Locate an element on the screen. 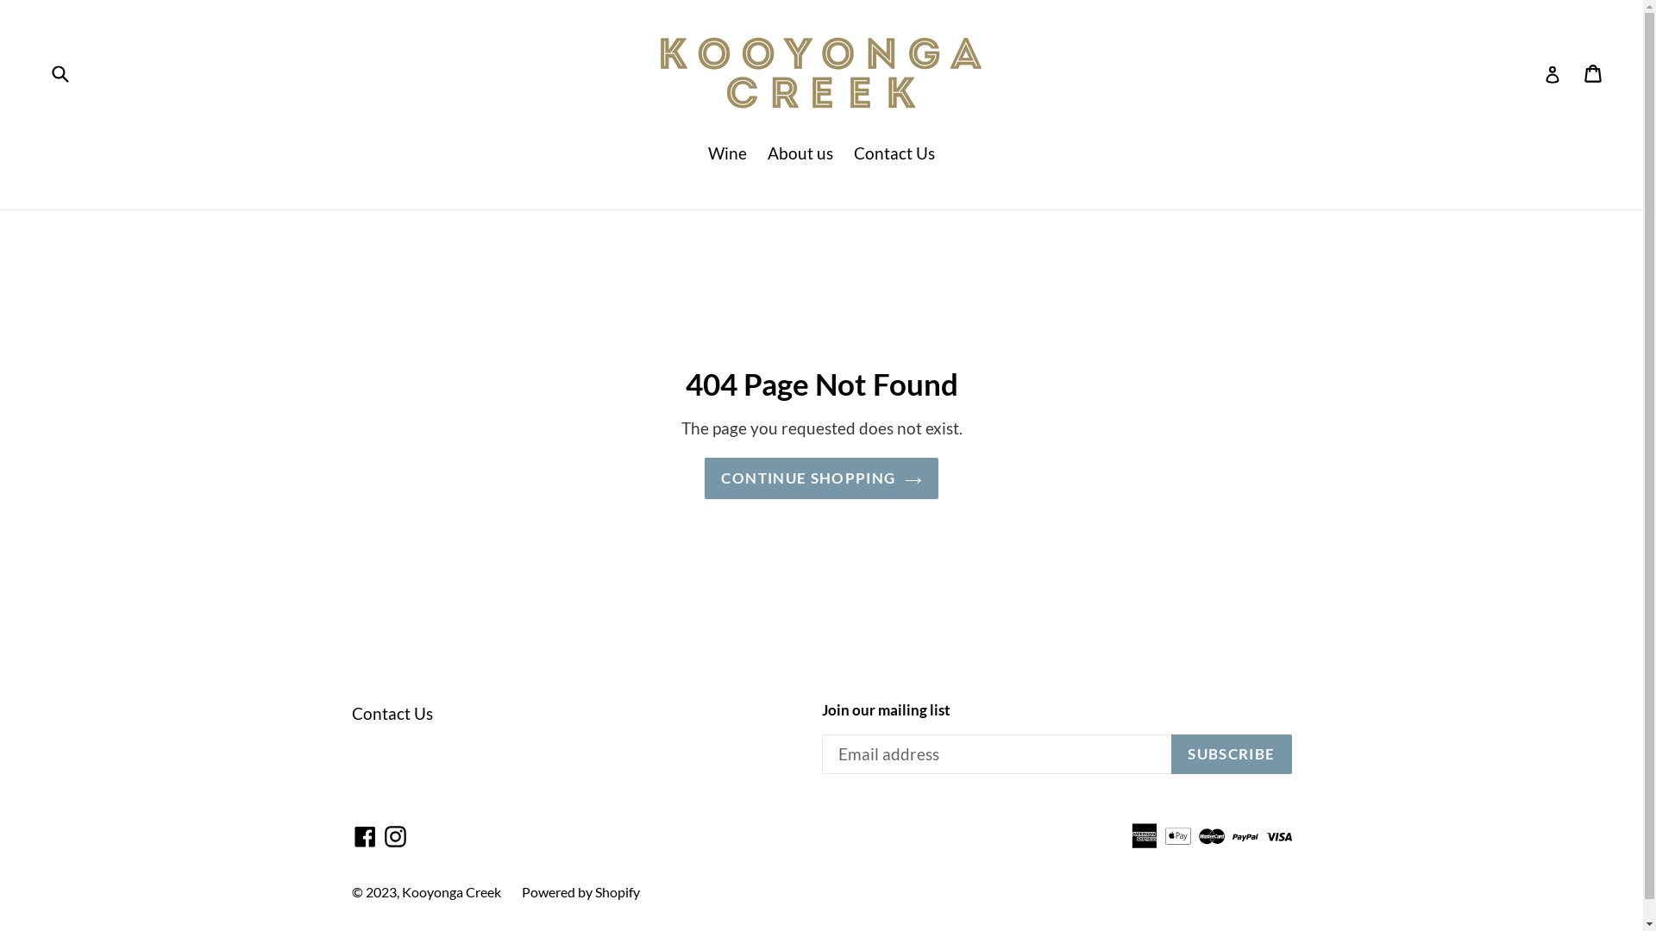  Facebook is located at coordinates (366, 836).